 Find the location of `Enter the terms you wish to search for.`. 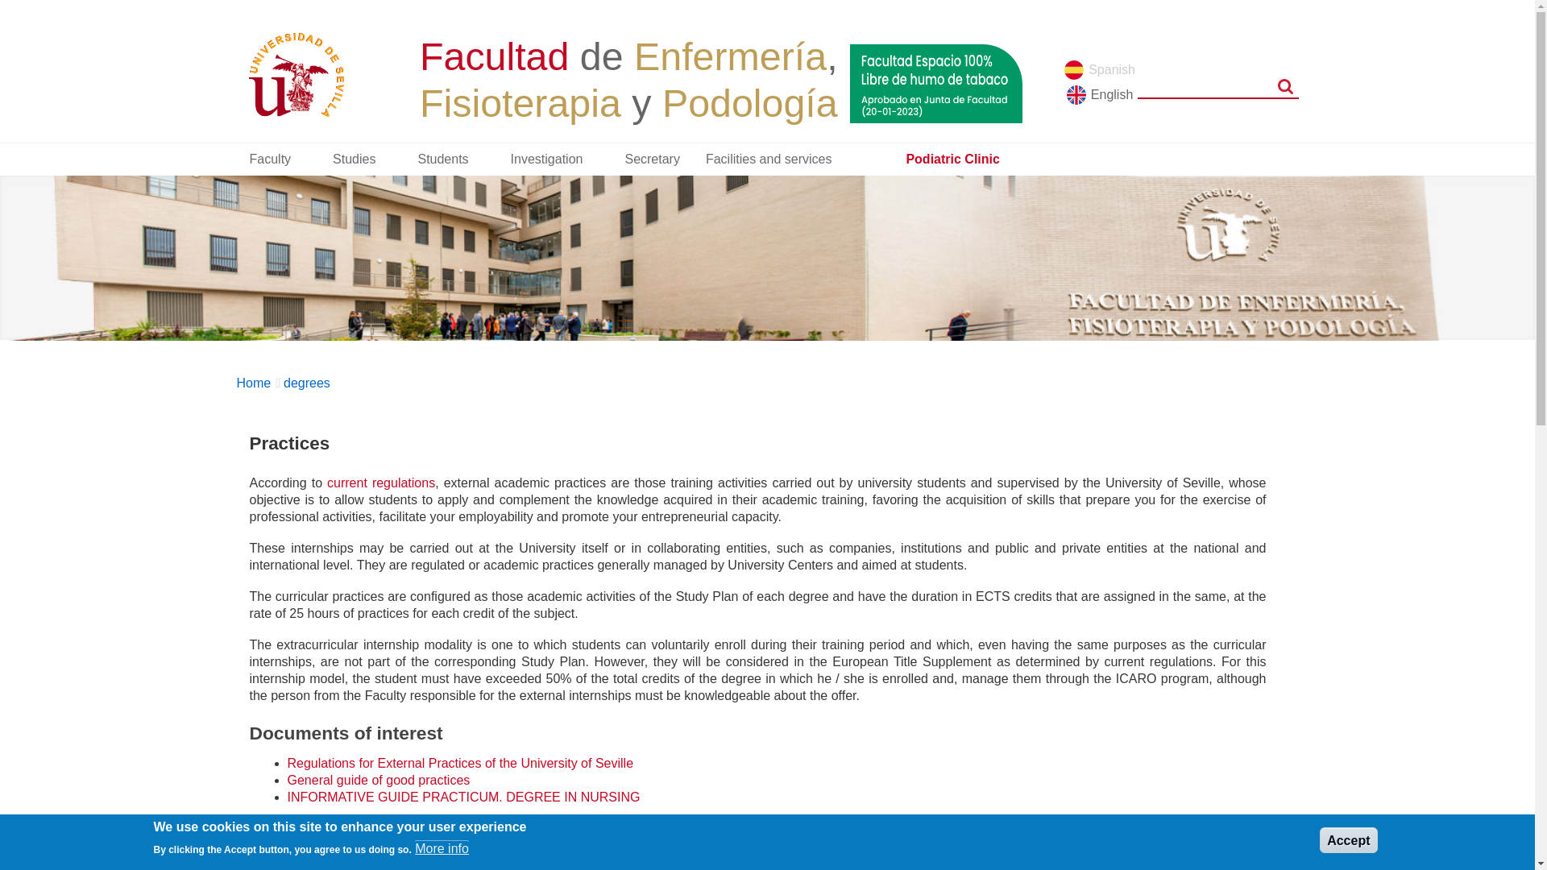

Enter the terms you wish to search for. is located at coordinates (1218, 85).